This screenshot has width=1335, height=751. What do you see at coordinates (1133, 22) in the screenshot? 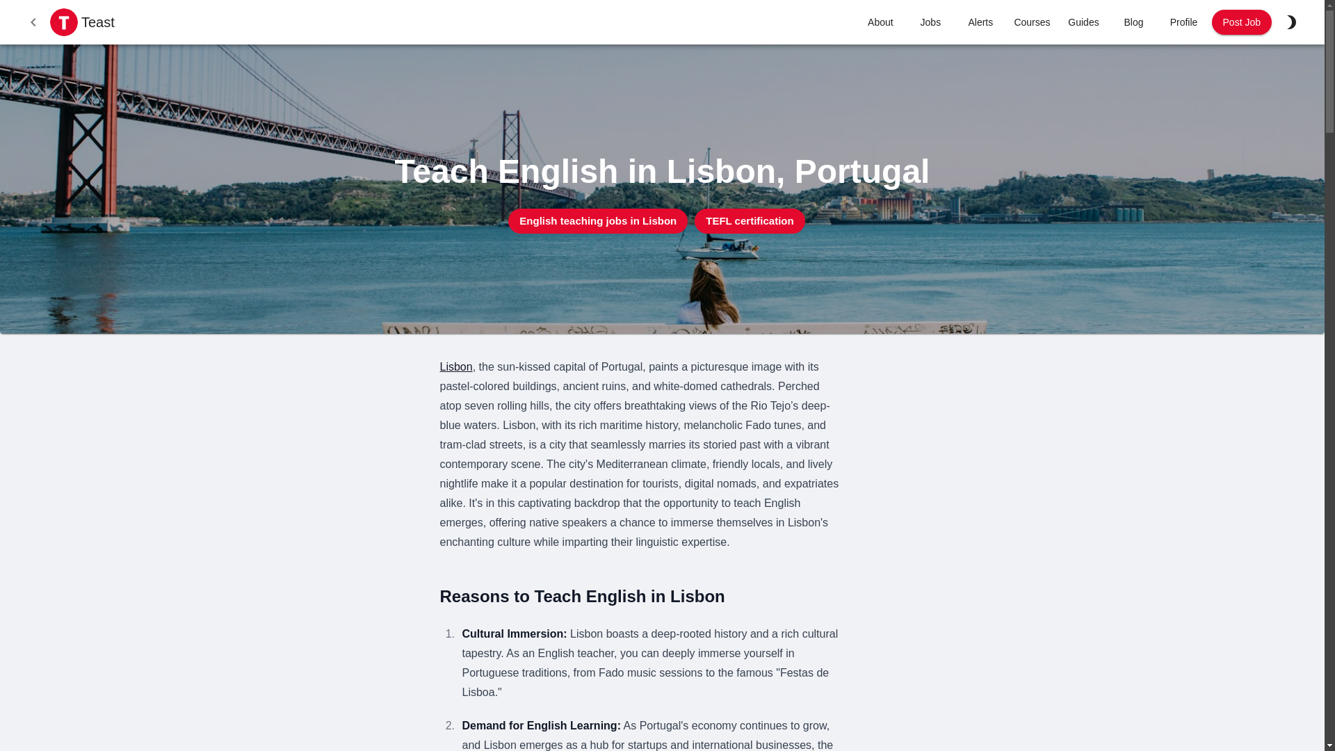
I see `Blog` at bounding box center [1133, 22].